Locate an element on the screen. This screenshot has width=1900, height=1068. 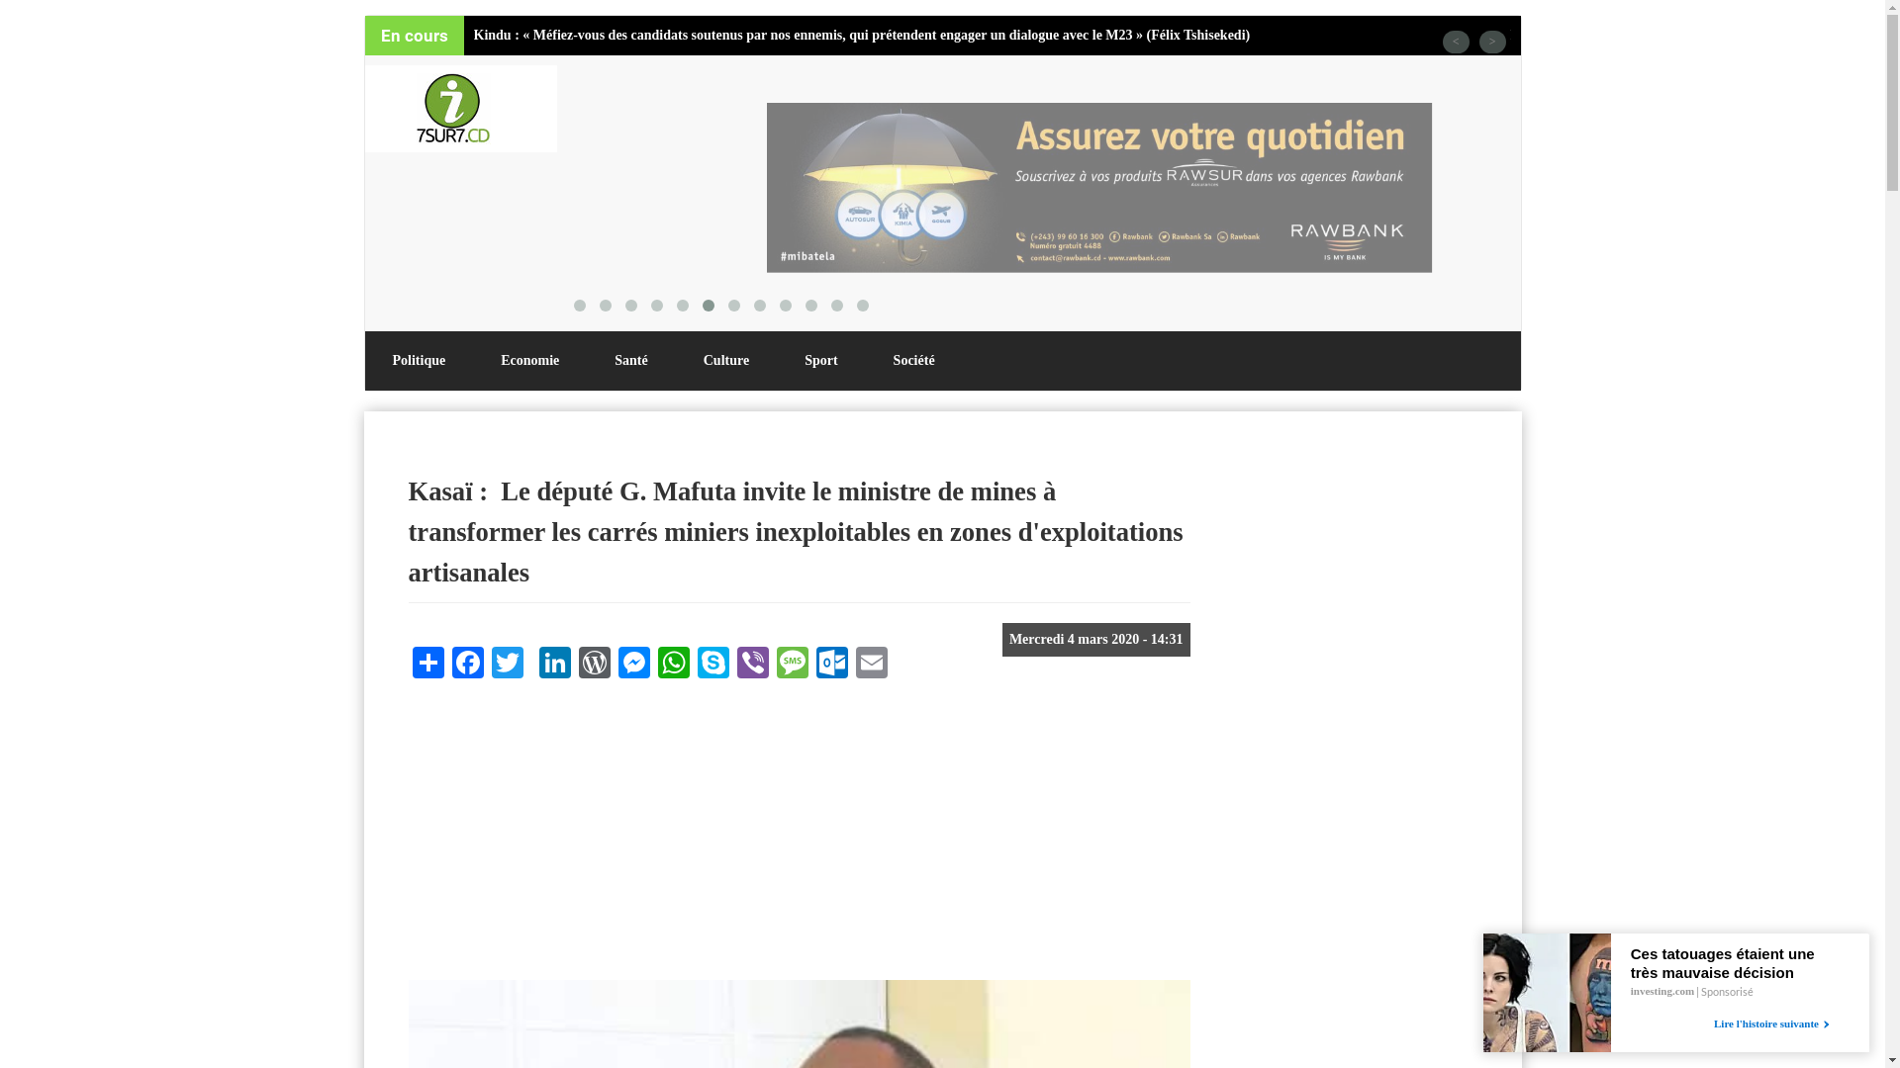
Advertisement is located at coordinates (799, 837).